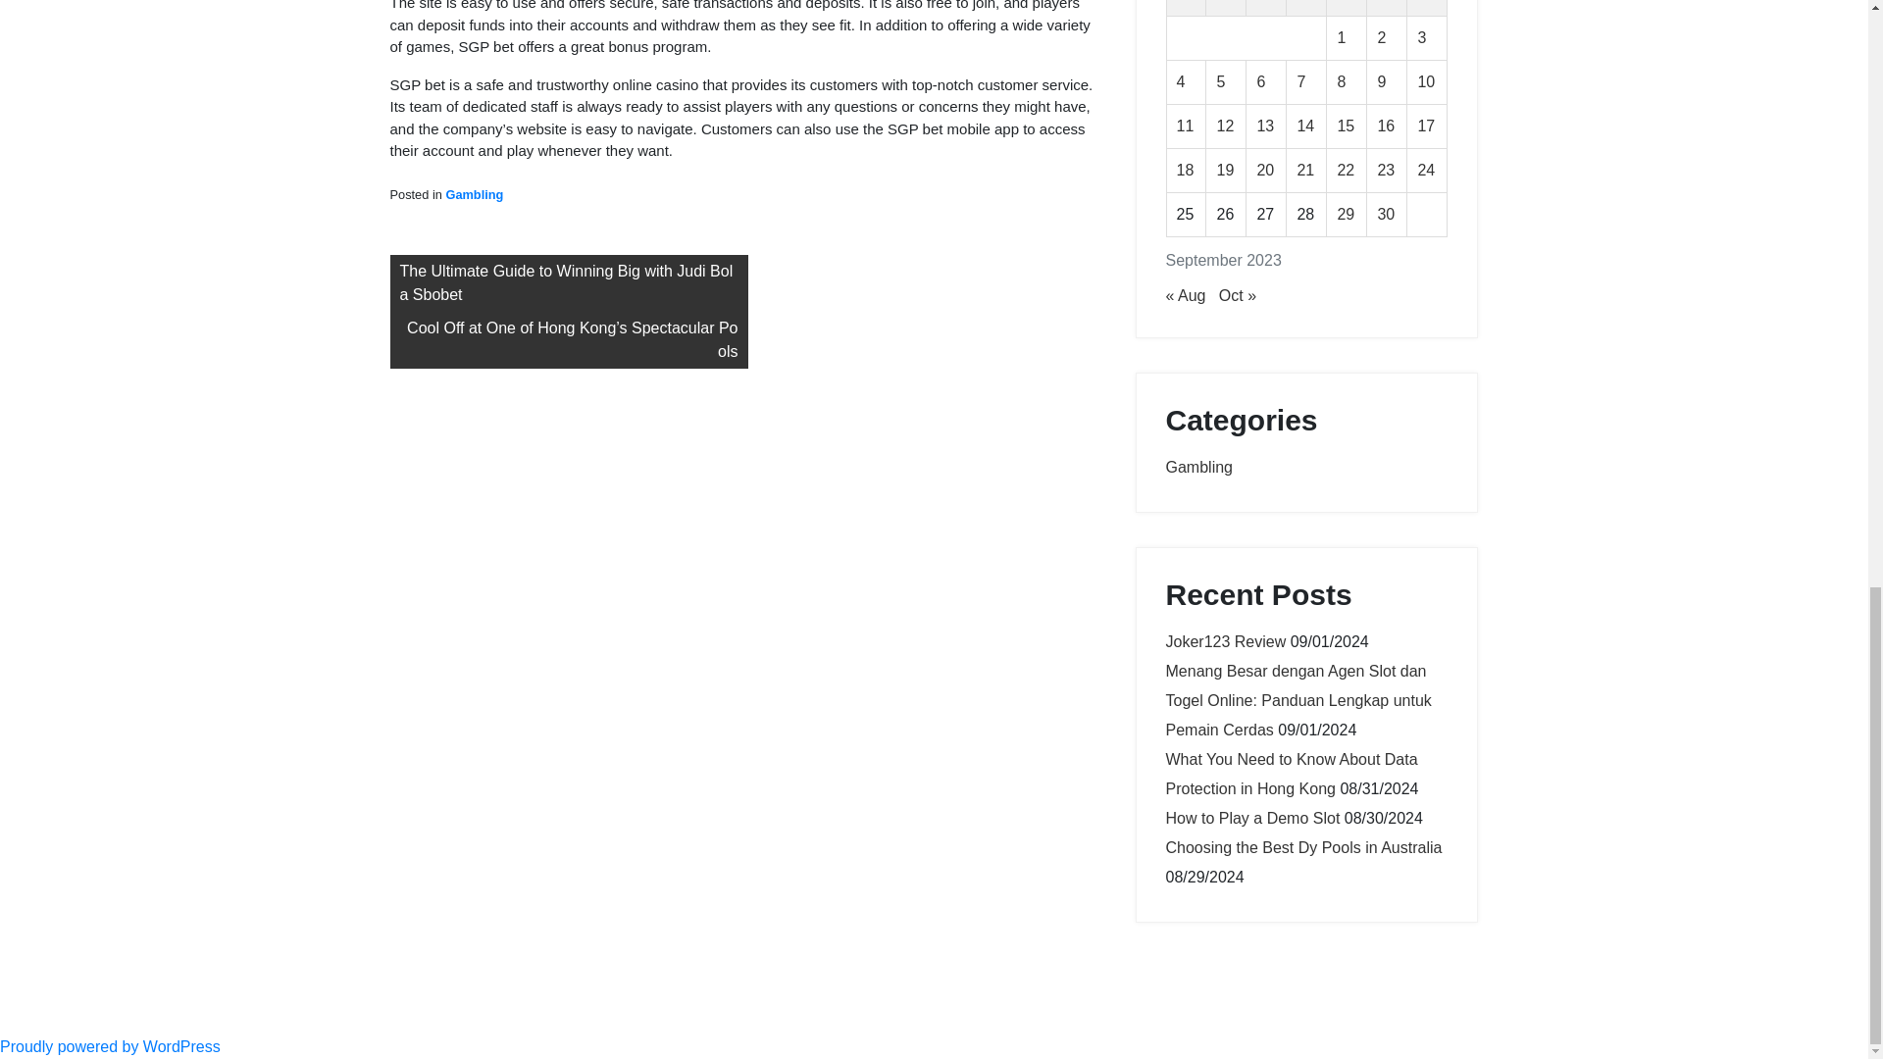 The image size is (1883, 1059). What do you see at coordinates (1306, 8) in the screenshot?
I see `Thursday` at bounding box center [1306, 8].